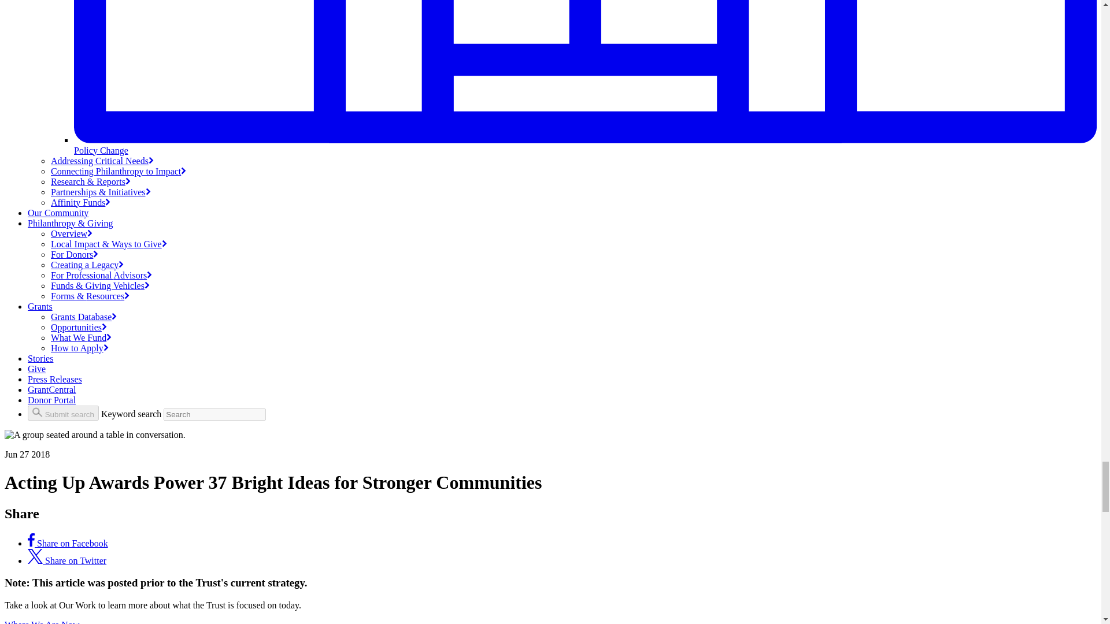 This screenshot has width=1110, height=624. What do you see at coordinates (119, 171) in the screenshot?
I see `Connecting Philanthropy to Impact` at bounding box center [119, 171].